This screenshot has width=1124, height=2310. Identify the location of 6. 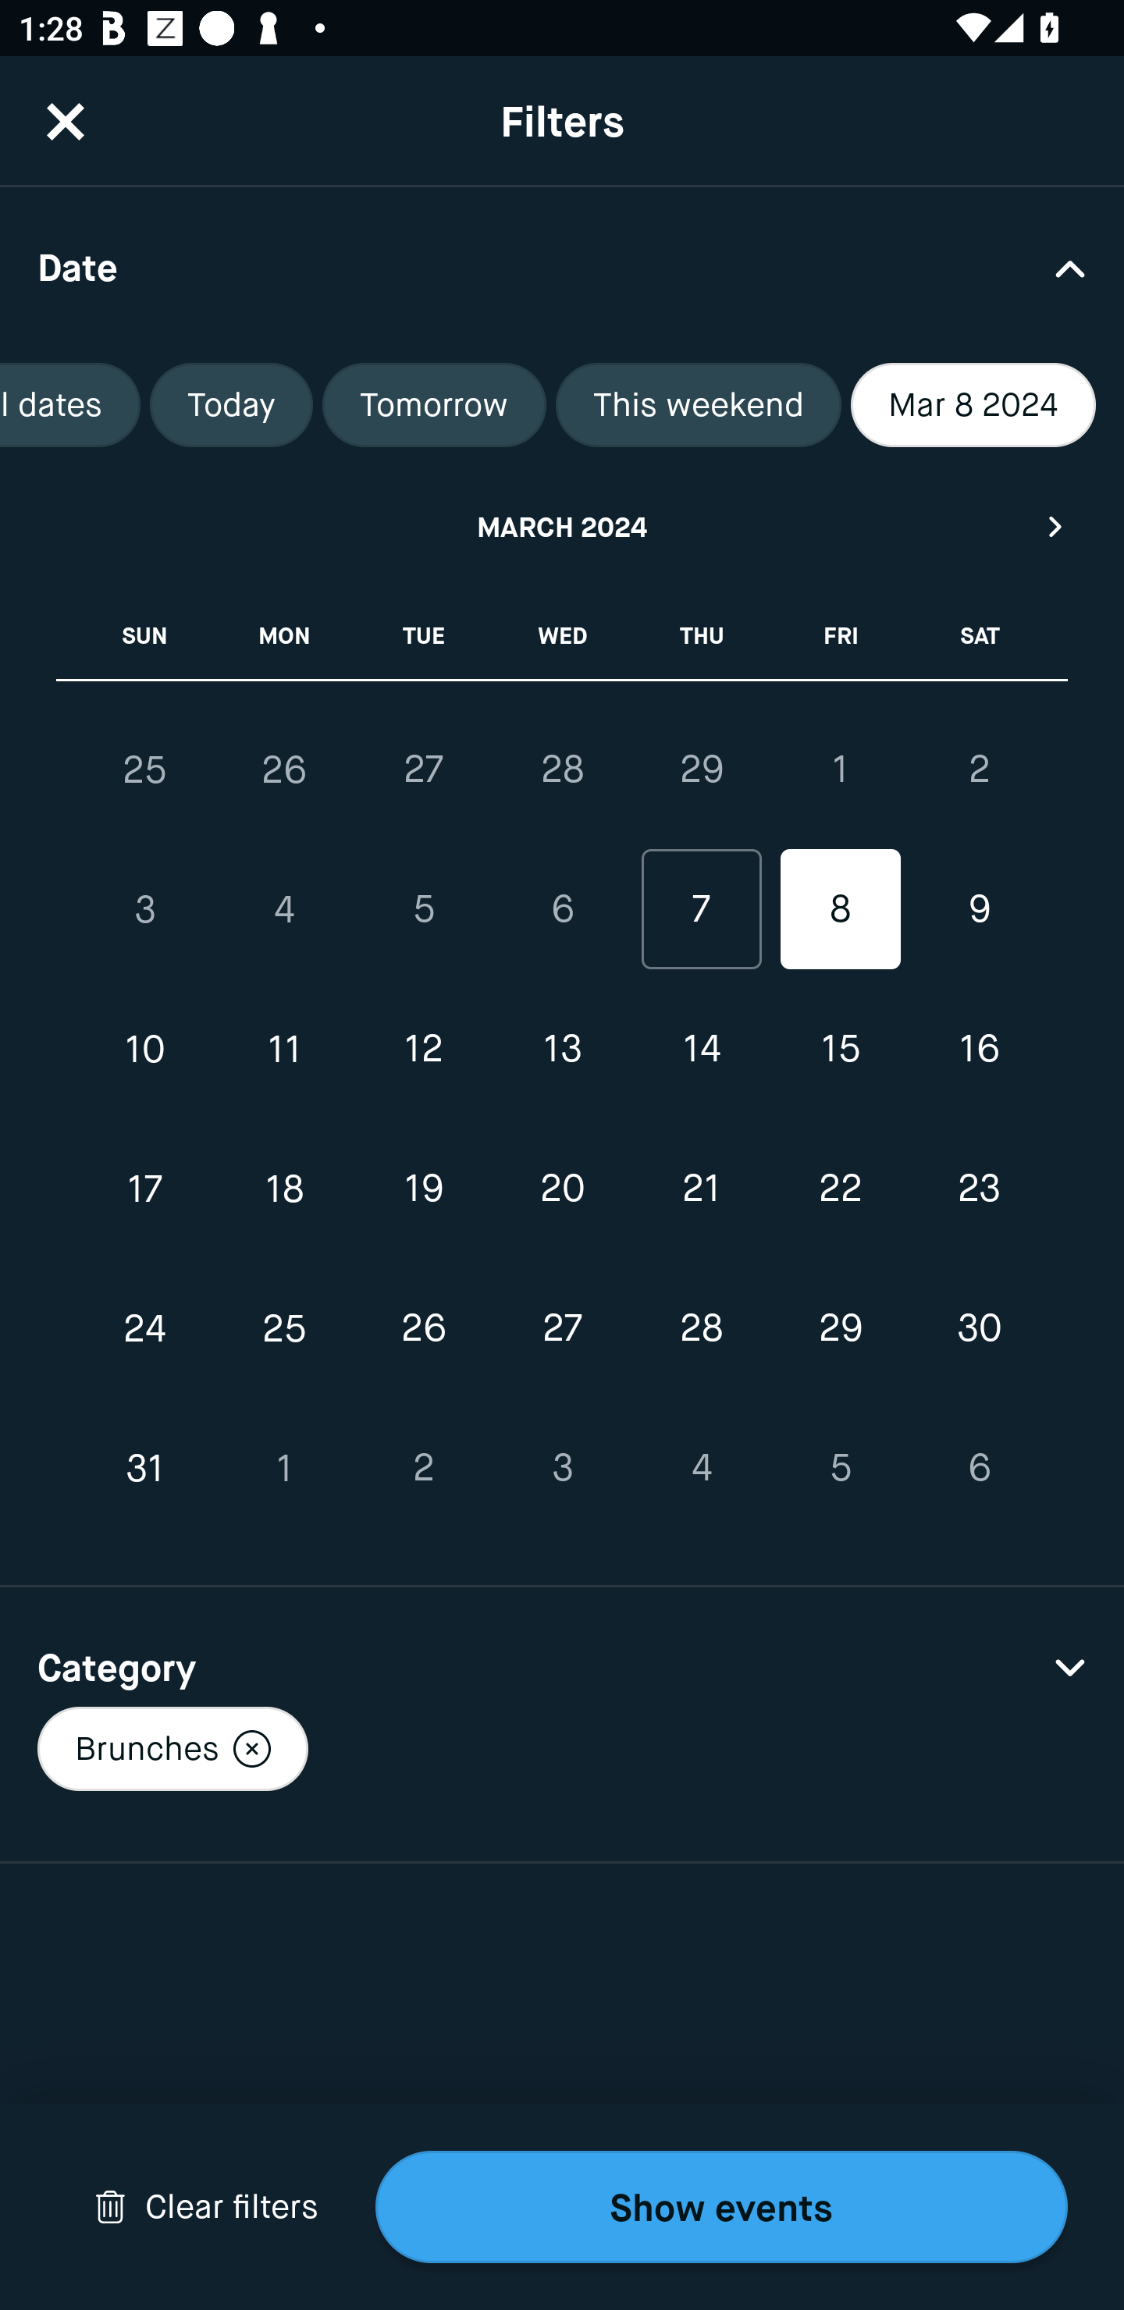
(562, 910).